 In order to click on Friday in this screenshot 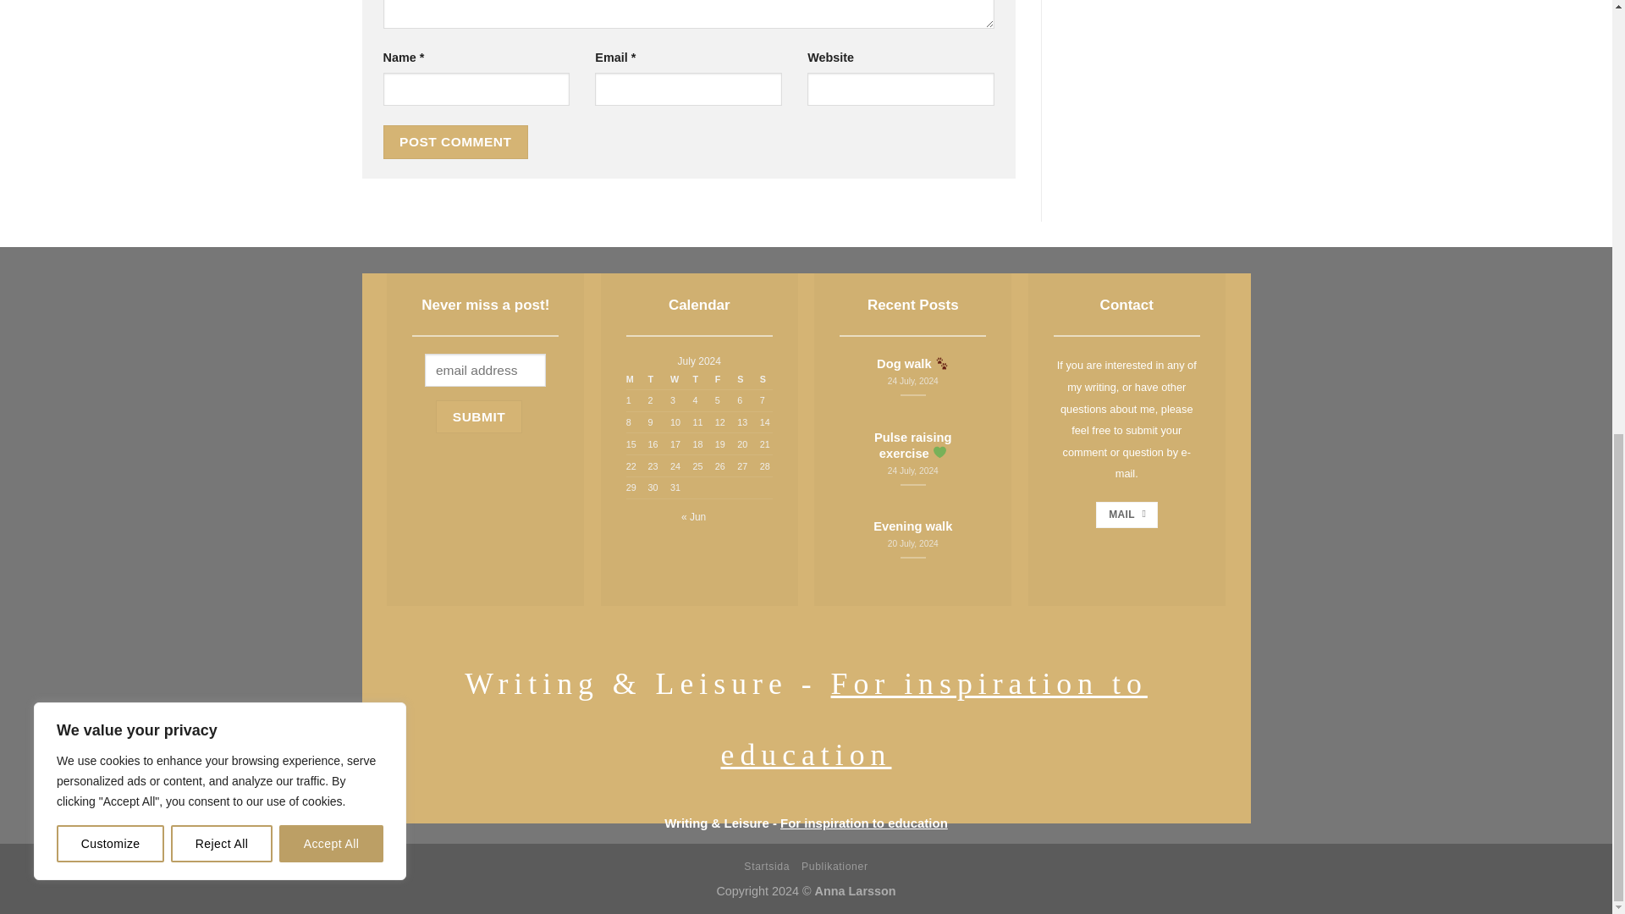, I will do `click(721, 381)`.